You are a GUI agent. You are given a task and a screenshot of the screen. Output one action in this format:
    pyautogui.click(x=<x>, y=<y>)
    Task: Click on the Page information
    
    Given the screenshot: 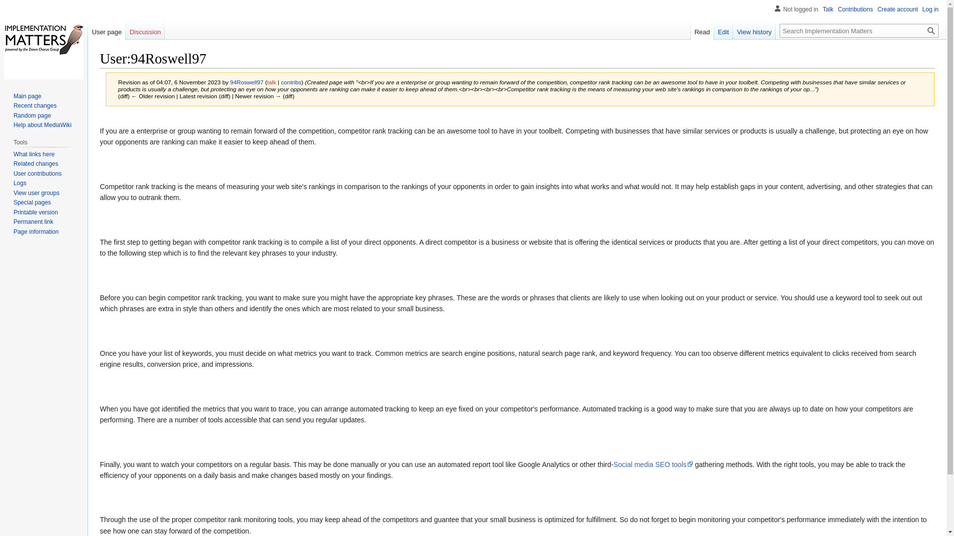 What is the action you would take?
    pyautogui.click(x=36, y=232)
    